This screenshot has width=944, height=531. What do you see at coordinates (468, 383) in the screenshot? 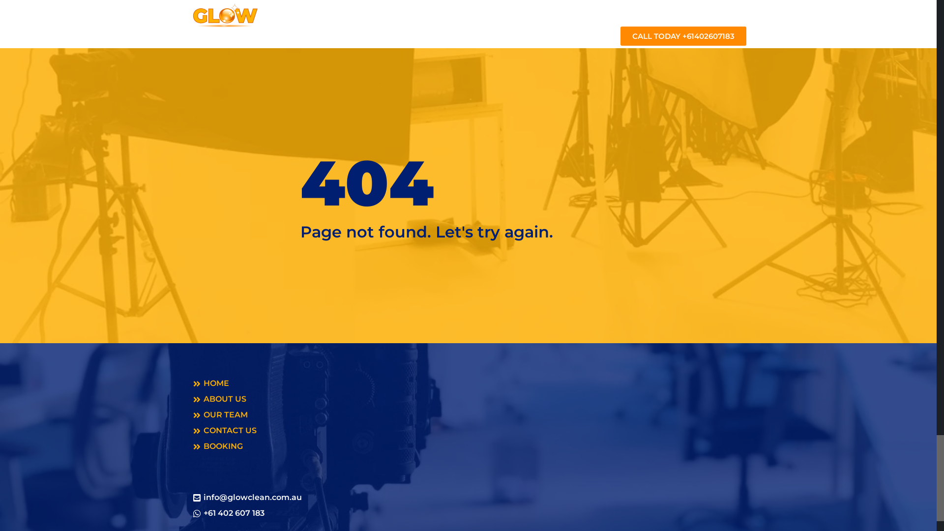
I see `HOME` at bounding box center [468, 383].